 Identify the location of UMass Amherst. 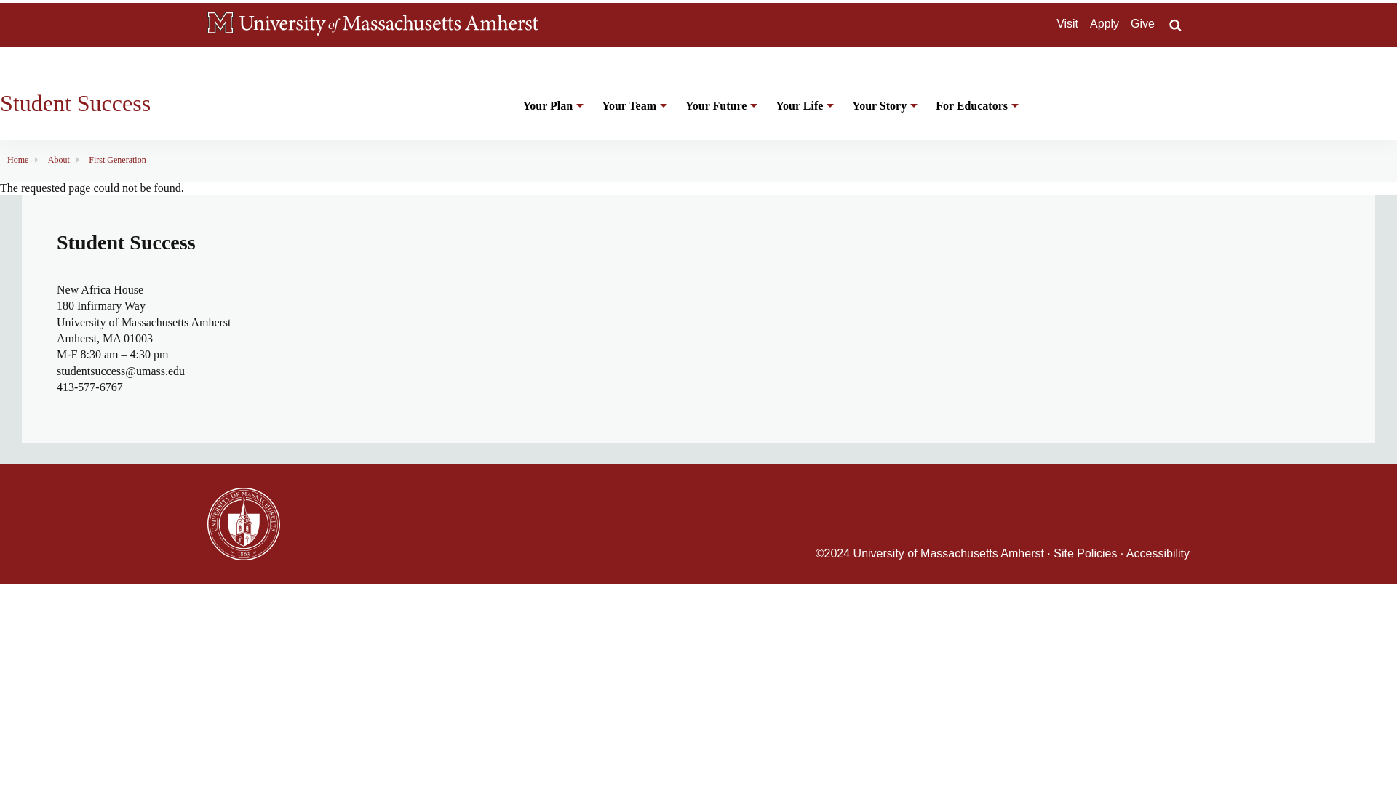
(389, 25).